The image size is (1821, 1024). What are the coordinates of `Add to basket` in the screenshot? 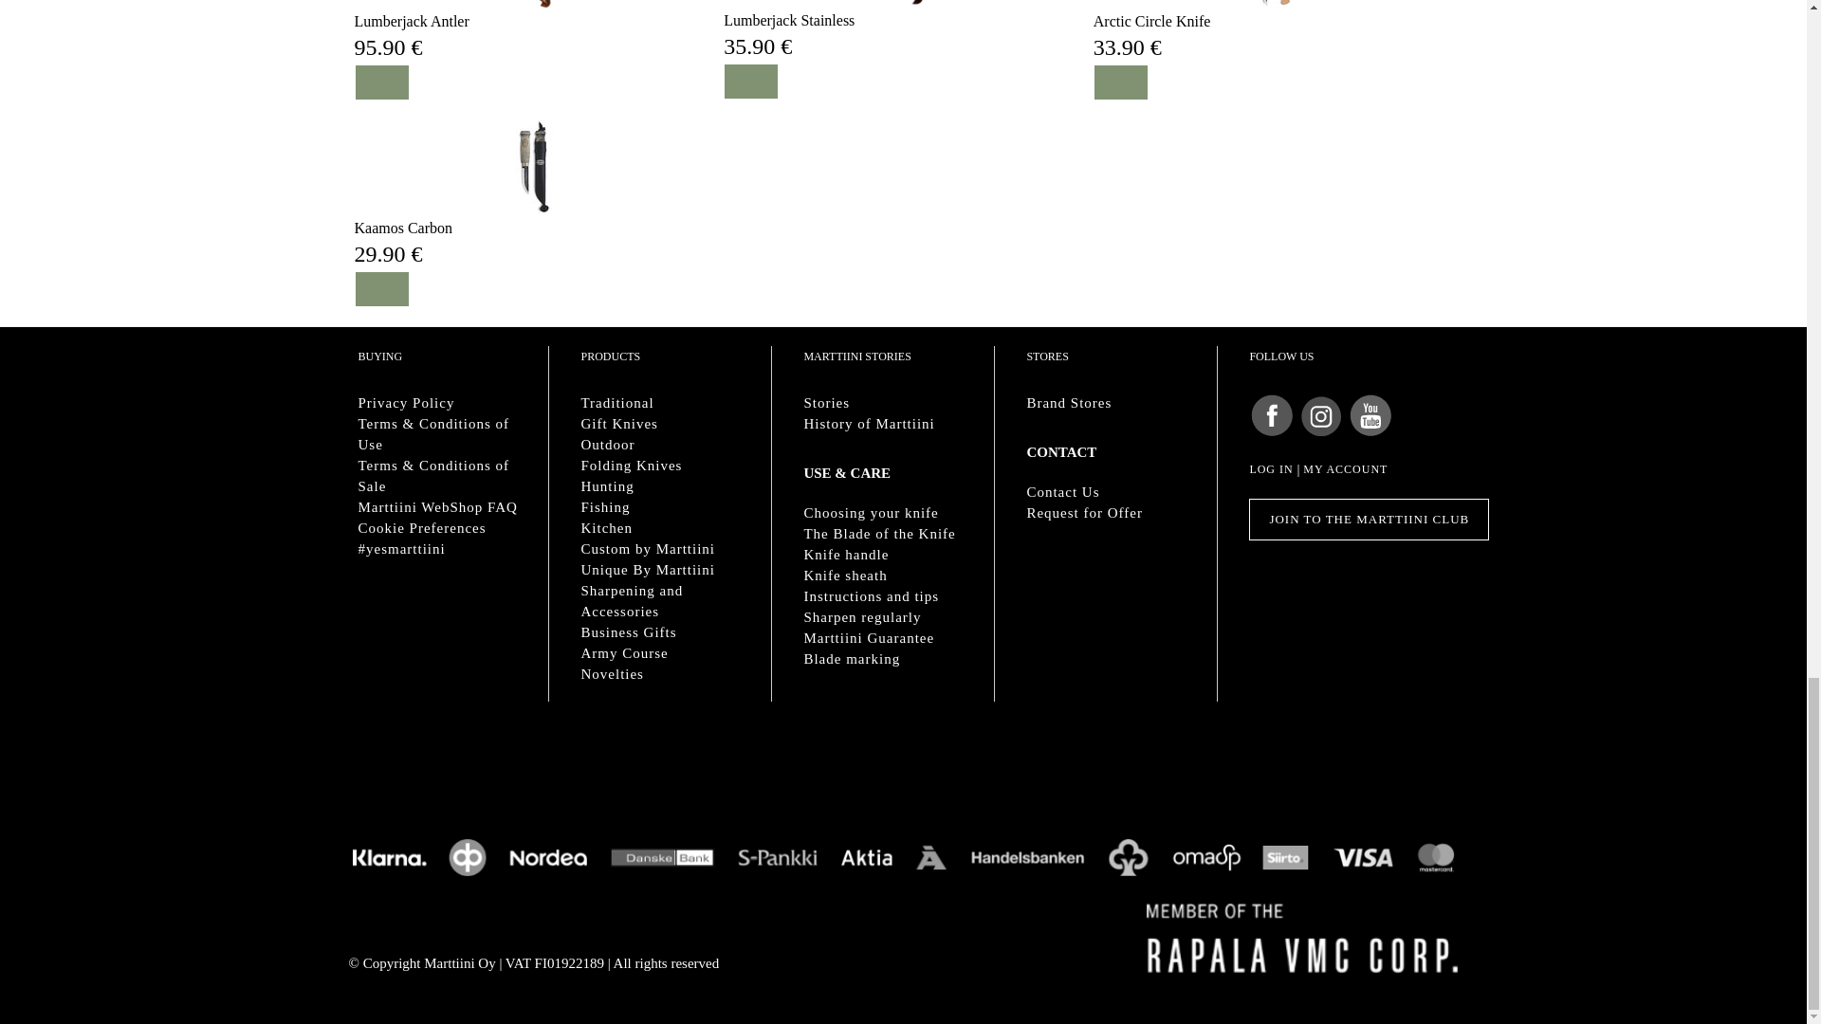 It's located at (381, 82).